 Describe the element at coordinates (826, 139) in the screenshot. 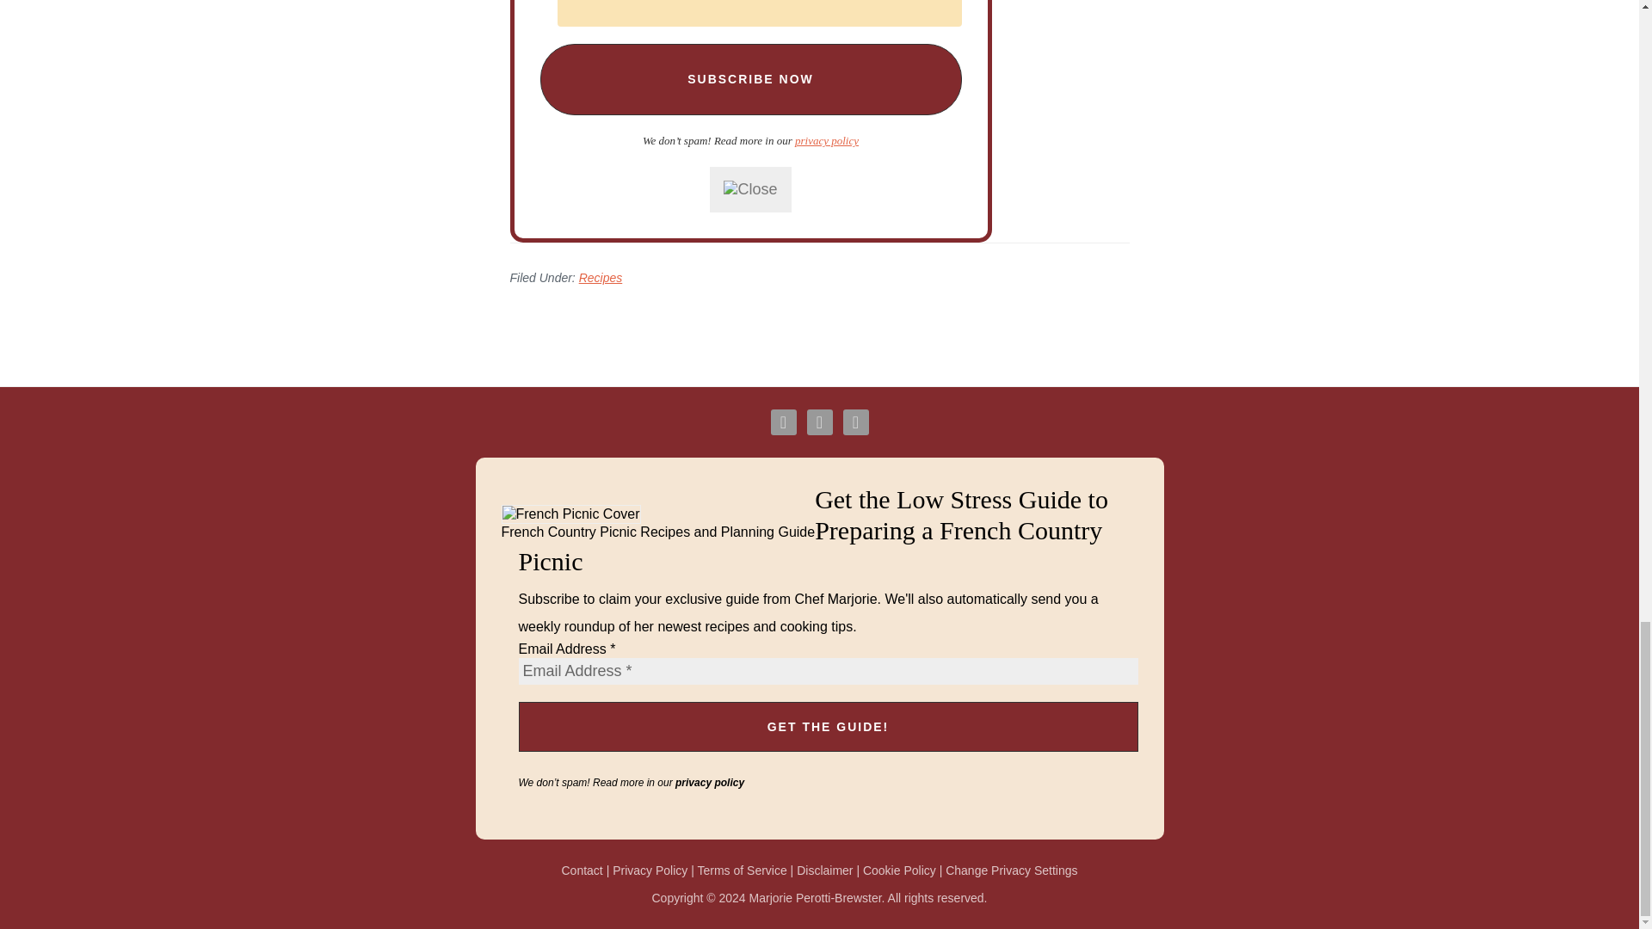

I see `privacy policy` at that location.